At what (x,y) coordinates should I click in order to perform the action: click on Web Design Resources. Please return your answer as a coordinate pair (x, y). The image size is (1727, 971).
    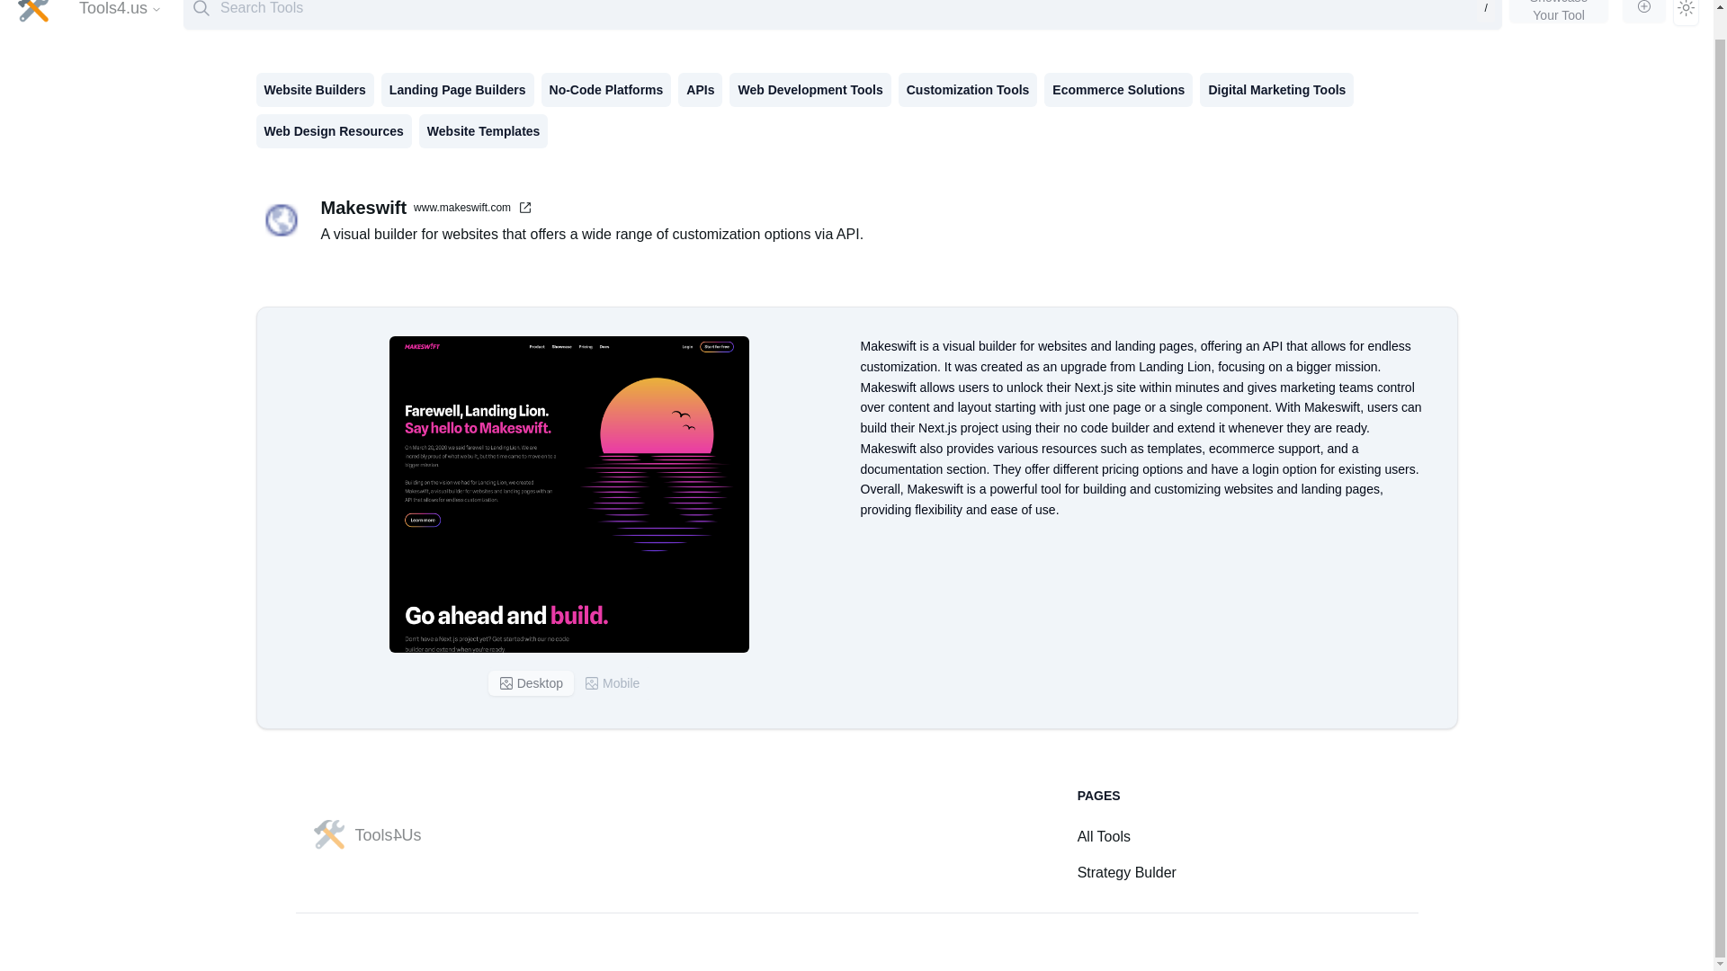
    Looking at the image, I should click on (333, 131).